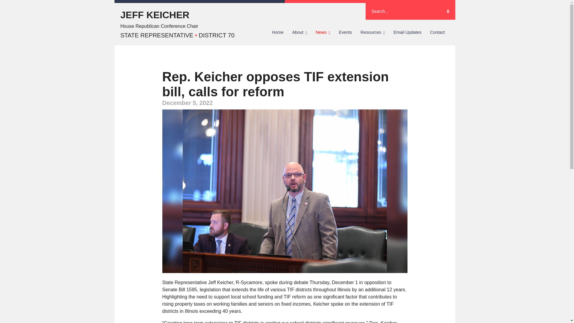 The height and width of the screenshot is (323, 574). What do you see at coordinates (407, 32) in the screenshot?
I see `Email Updates` at bounding box center [407, 32].